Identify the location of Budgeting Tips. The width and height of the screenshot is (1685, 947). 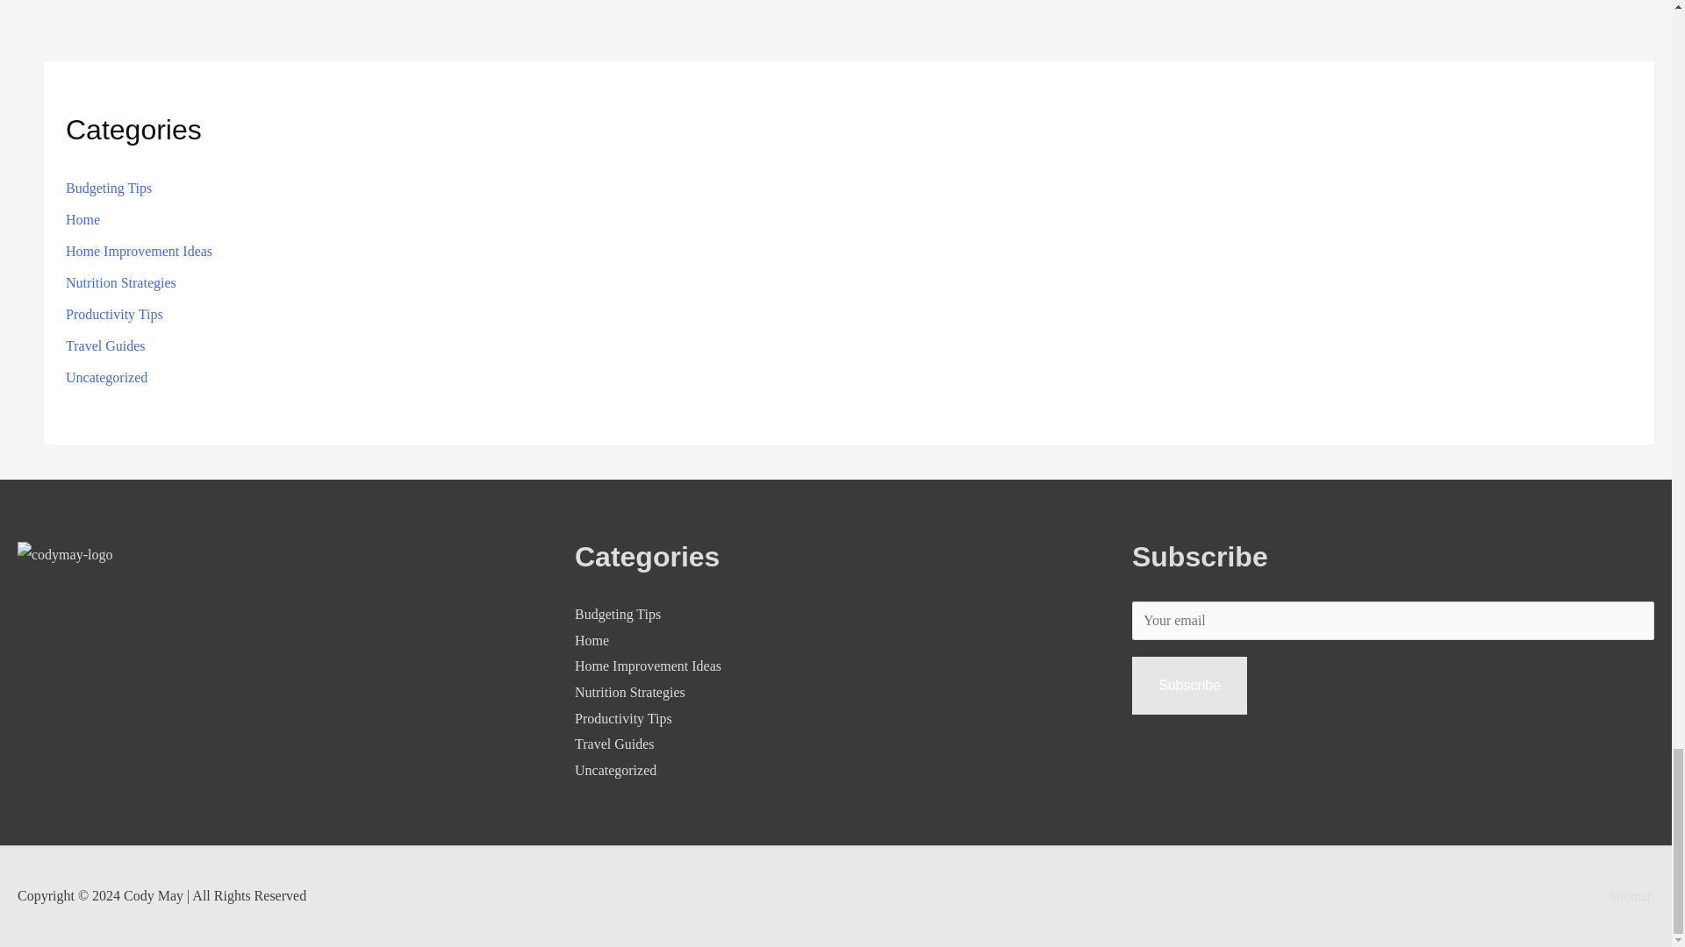
(108, 188).